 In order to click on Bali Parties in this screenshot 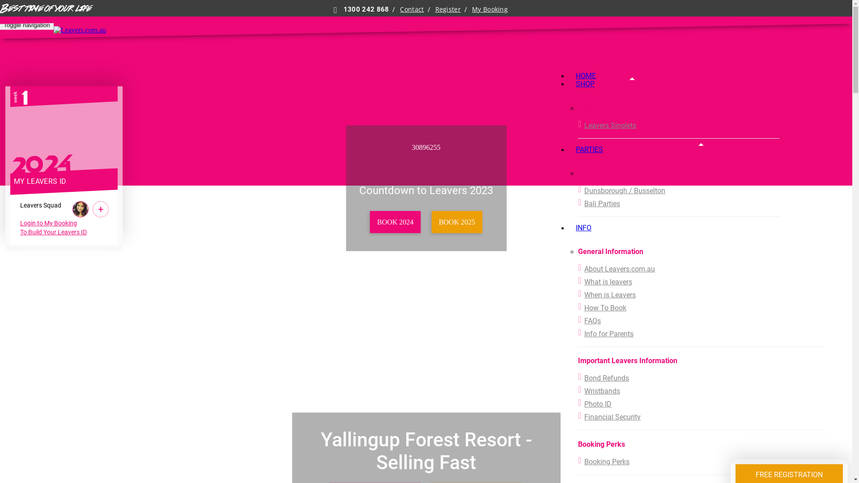, I will do `click(679, 204)`.